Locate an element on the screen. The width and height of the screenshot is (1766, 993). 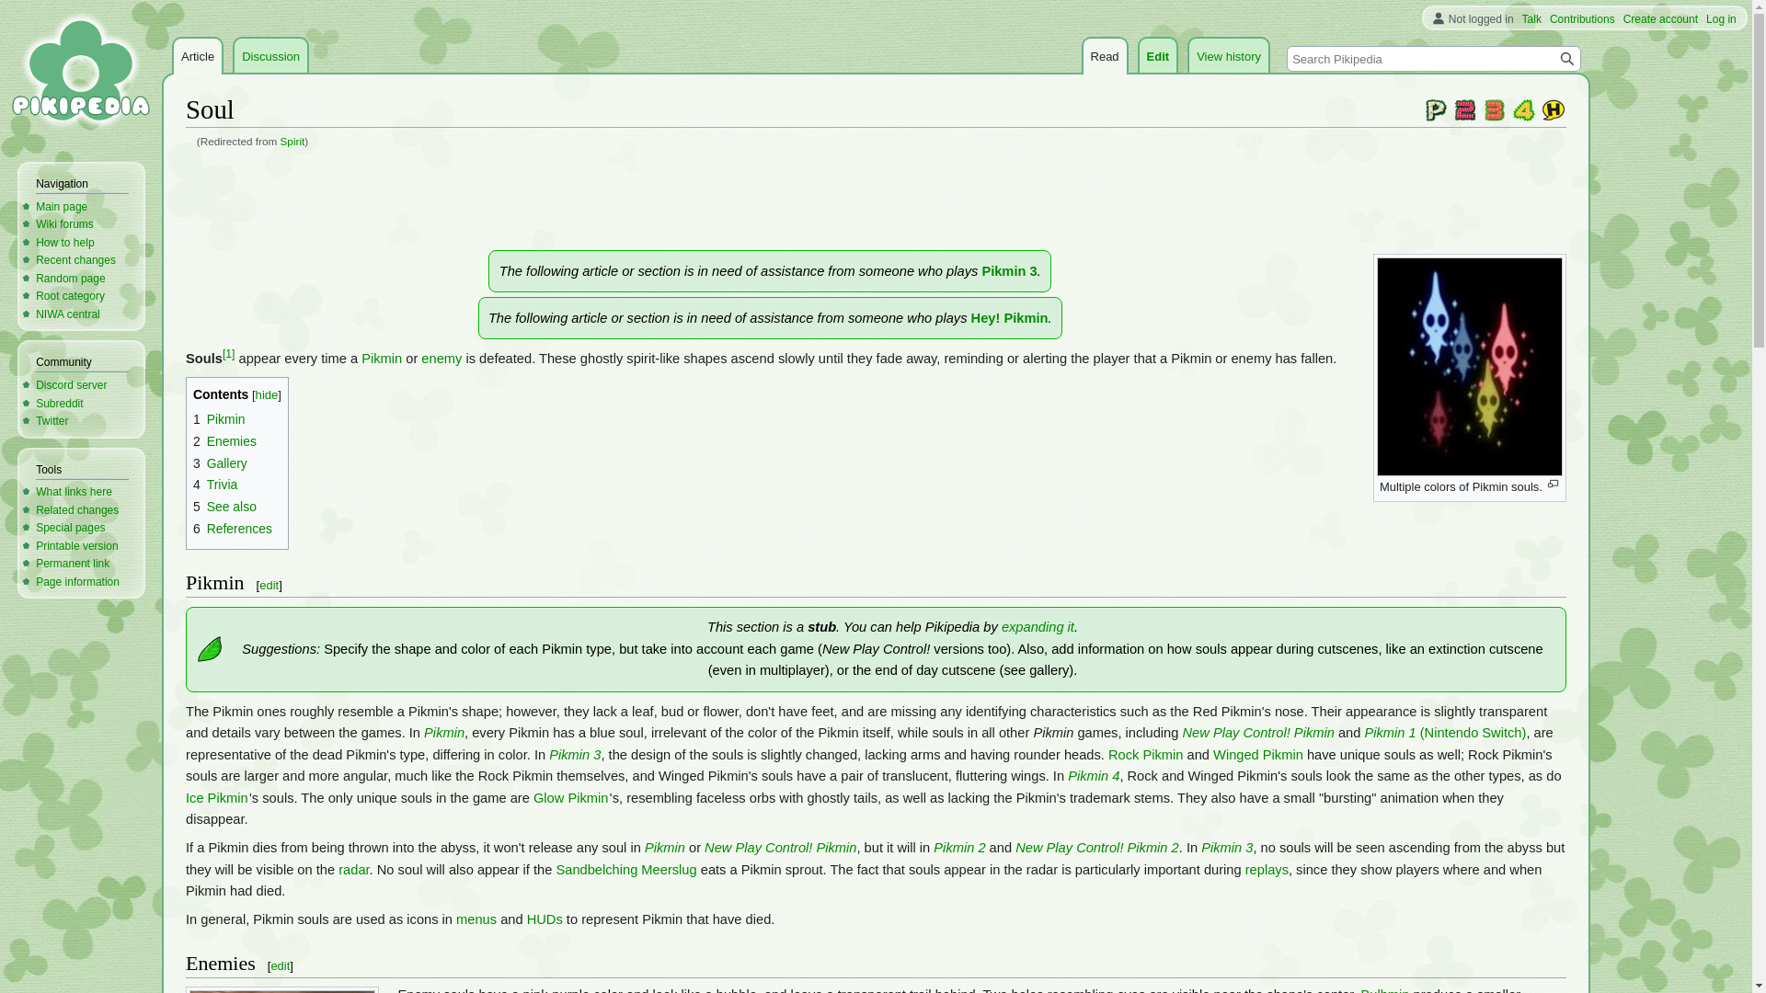
Go is located at coordinates (1567, 58).